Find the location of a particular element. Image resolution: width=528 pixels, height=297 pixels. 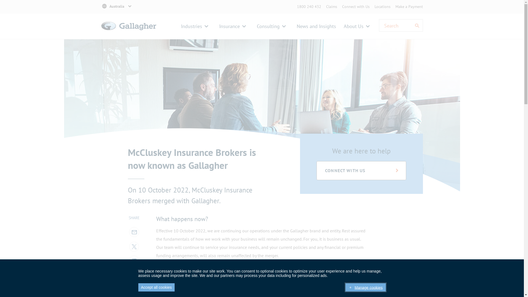

News and Insights is located at coordinates (316, 26).